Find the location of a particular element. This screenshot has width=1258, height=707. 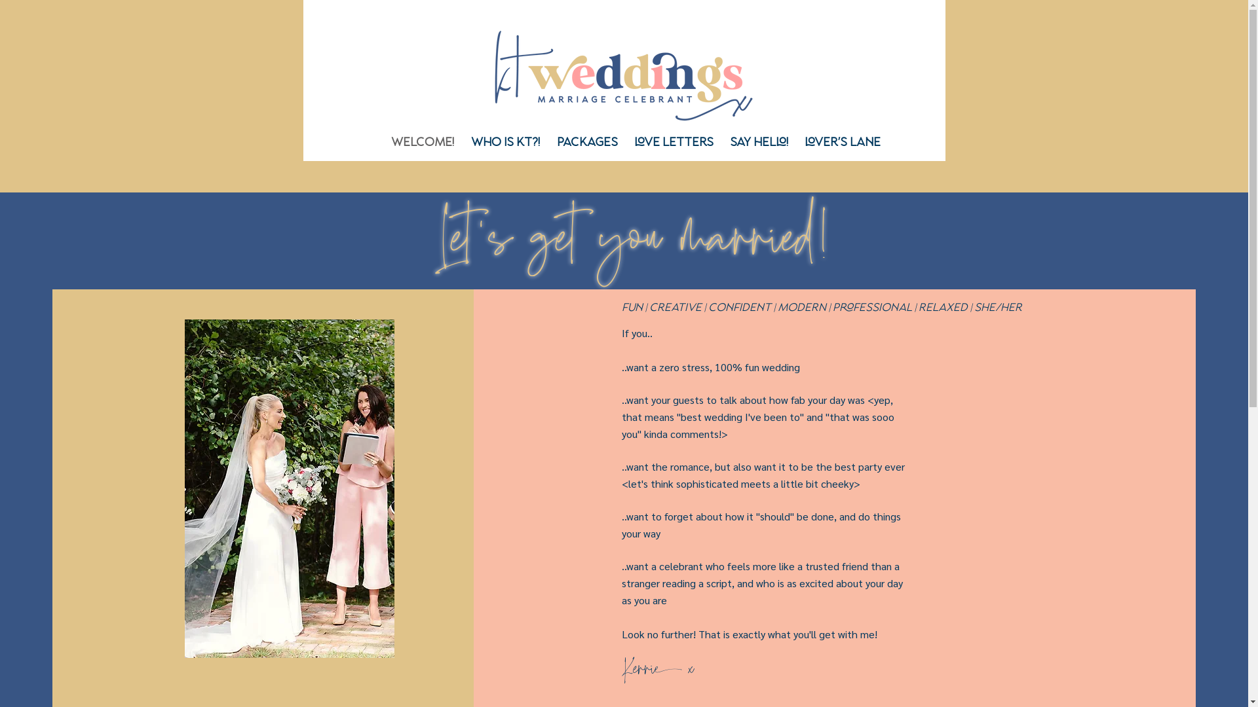

welcome! is located at coordinates (423, 143).